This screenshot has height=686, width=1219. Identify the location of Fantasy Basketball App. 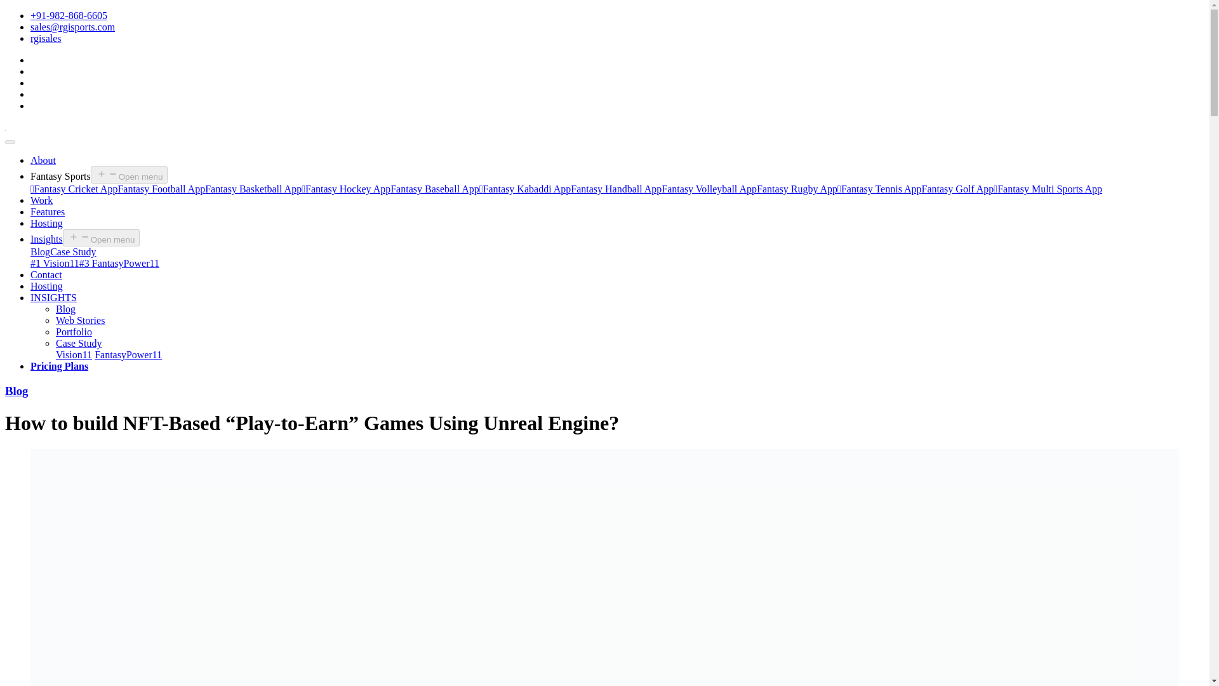
(253, 189).